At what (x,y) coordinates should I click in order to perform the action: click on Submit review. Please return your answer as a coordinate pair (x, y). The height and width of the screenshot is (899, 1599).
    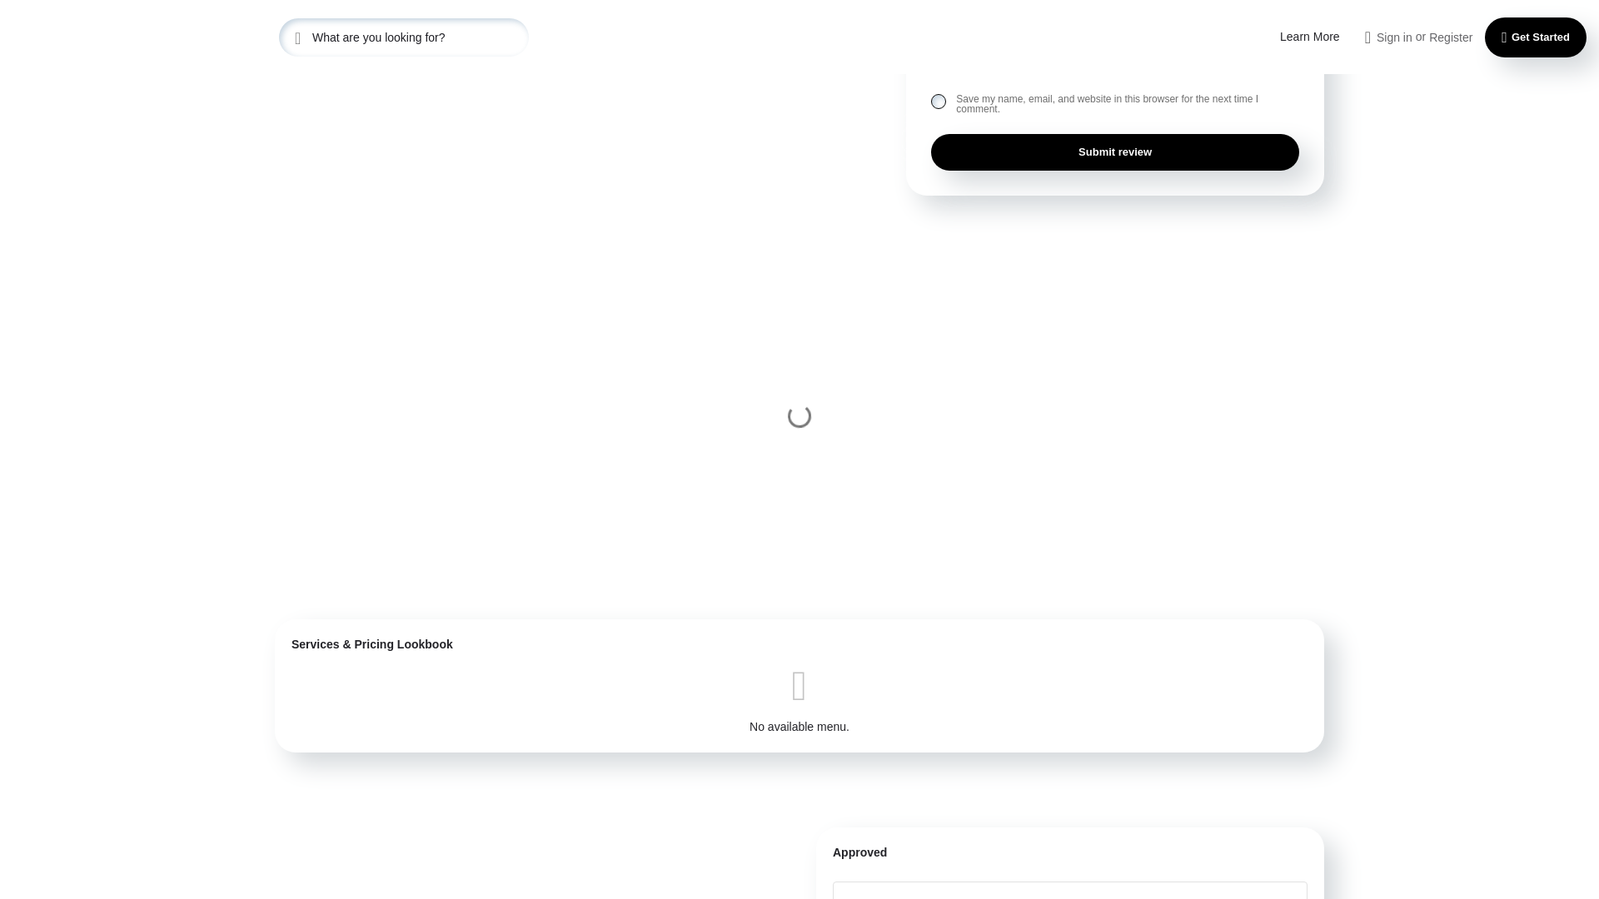
    Looking at the image, I should click on (1114, 151).